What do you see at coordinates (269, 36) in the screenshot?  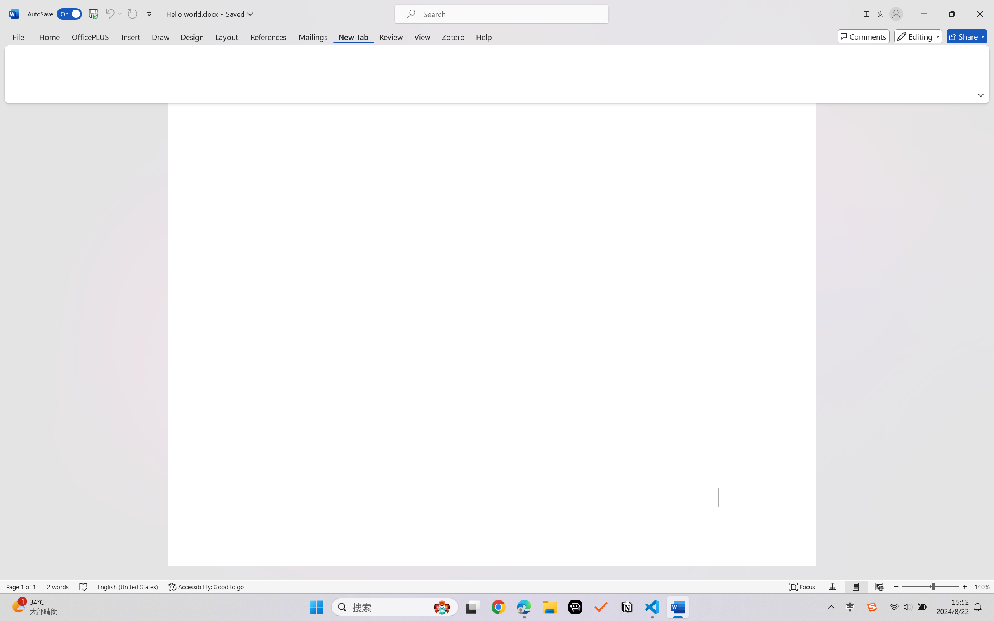 I see `References` at bounding box center [269, 36].